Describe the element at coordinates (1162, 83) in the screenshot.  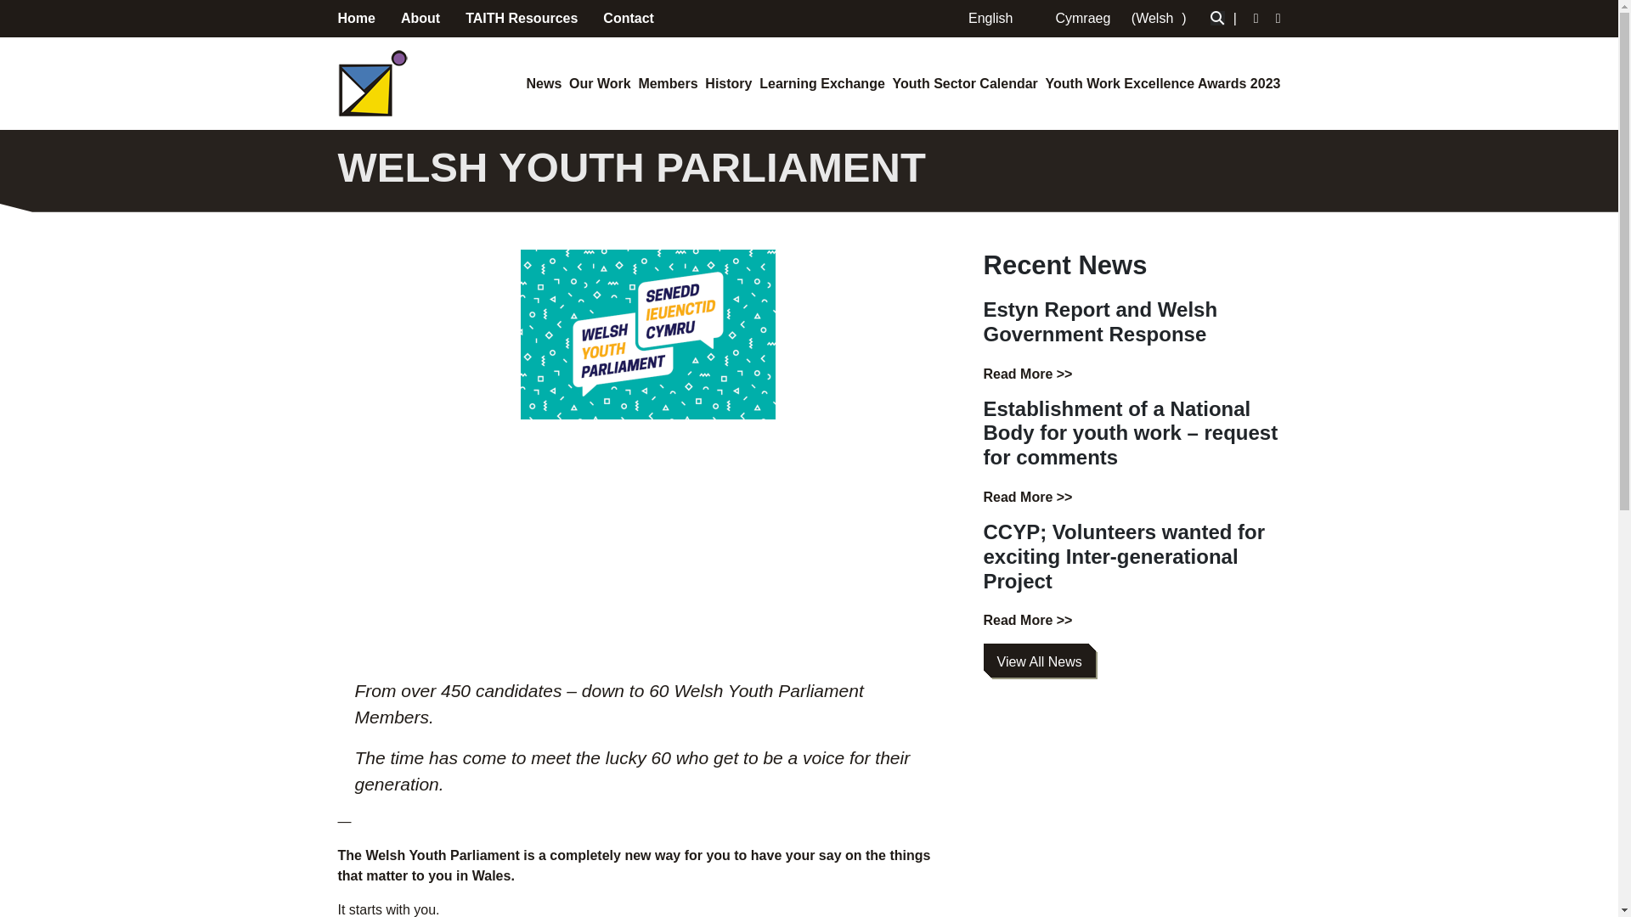
I see `Youth Work Excellence Awards 2023` at that location.